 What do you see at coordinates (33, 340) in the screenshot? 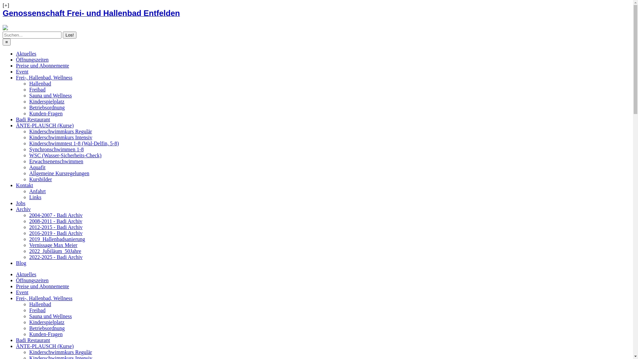
I see `Badi Restaurant` at bounding box center [33, 340].